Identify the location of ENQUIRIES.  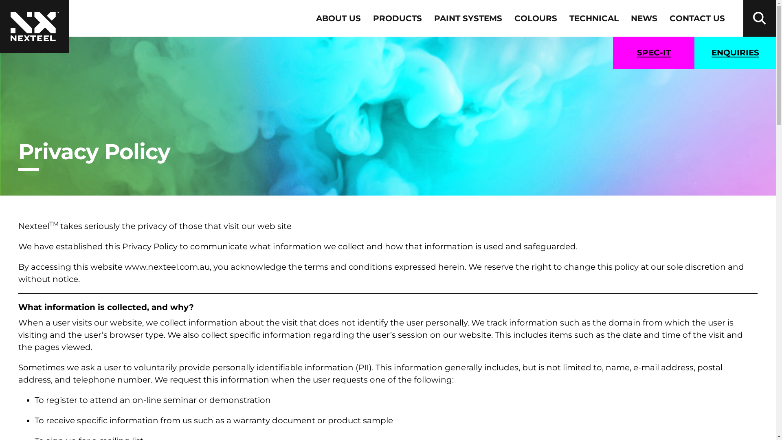
(735, 53).